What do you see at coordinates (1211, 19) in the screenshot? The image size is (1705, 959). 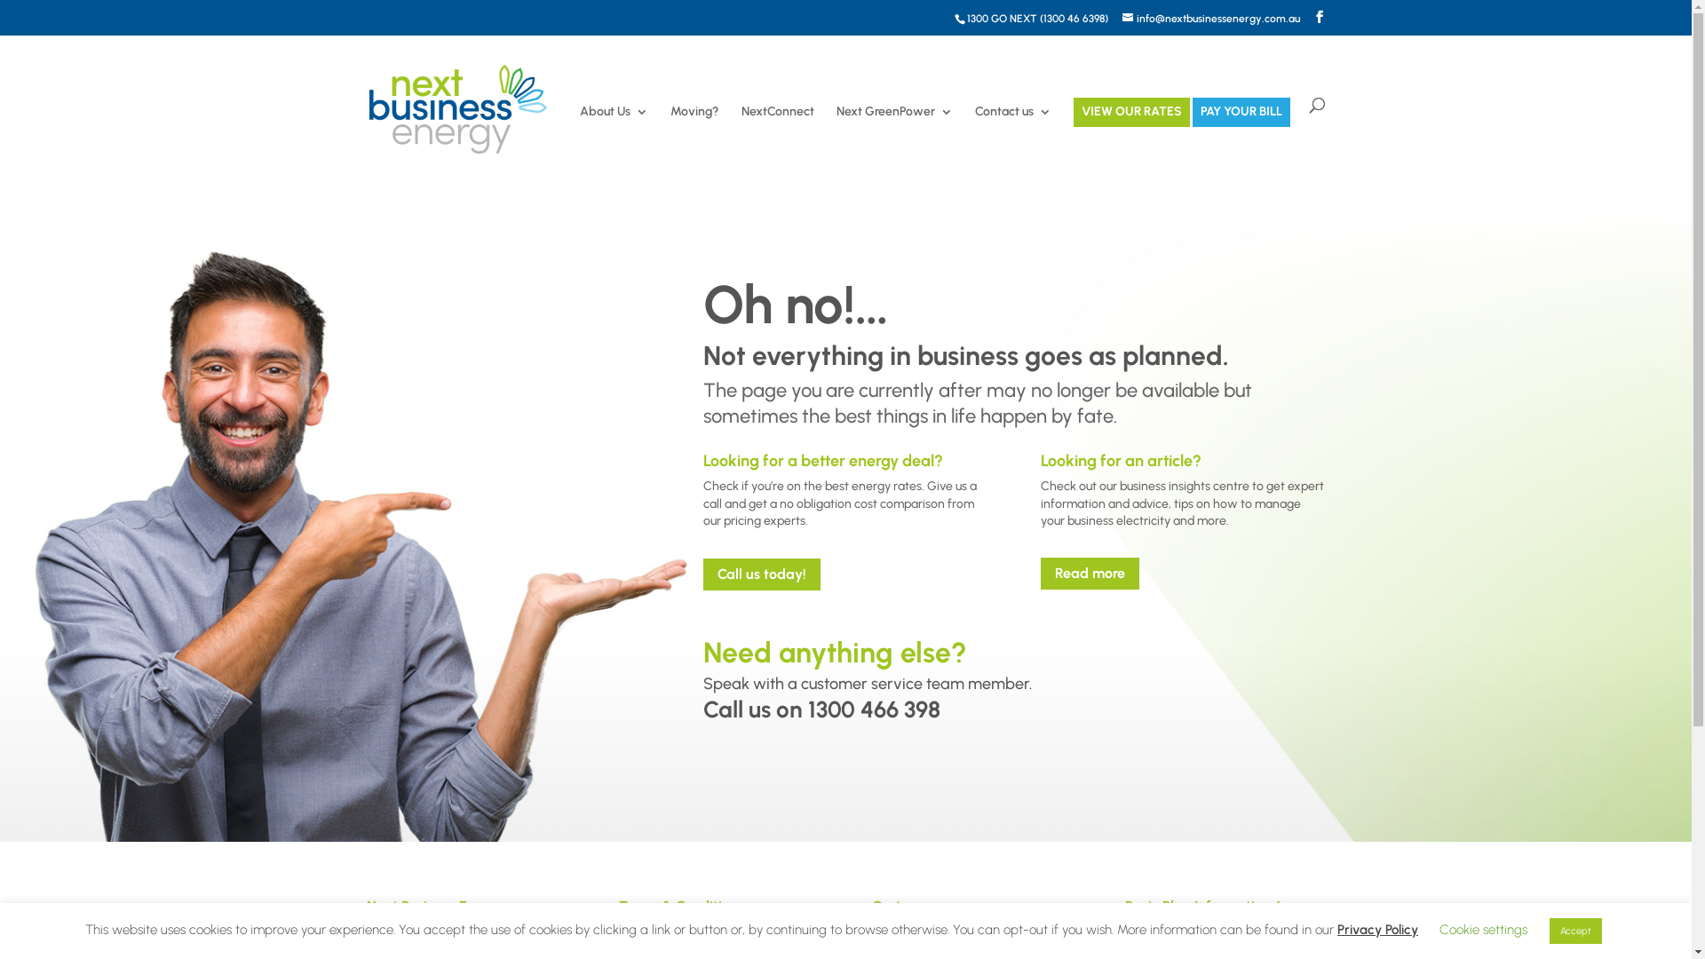 I see `info@nextbusinessenergy.com.au` at bounding box center [1211, 19].